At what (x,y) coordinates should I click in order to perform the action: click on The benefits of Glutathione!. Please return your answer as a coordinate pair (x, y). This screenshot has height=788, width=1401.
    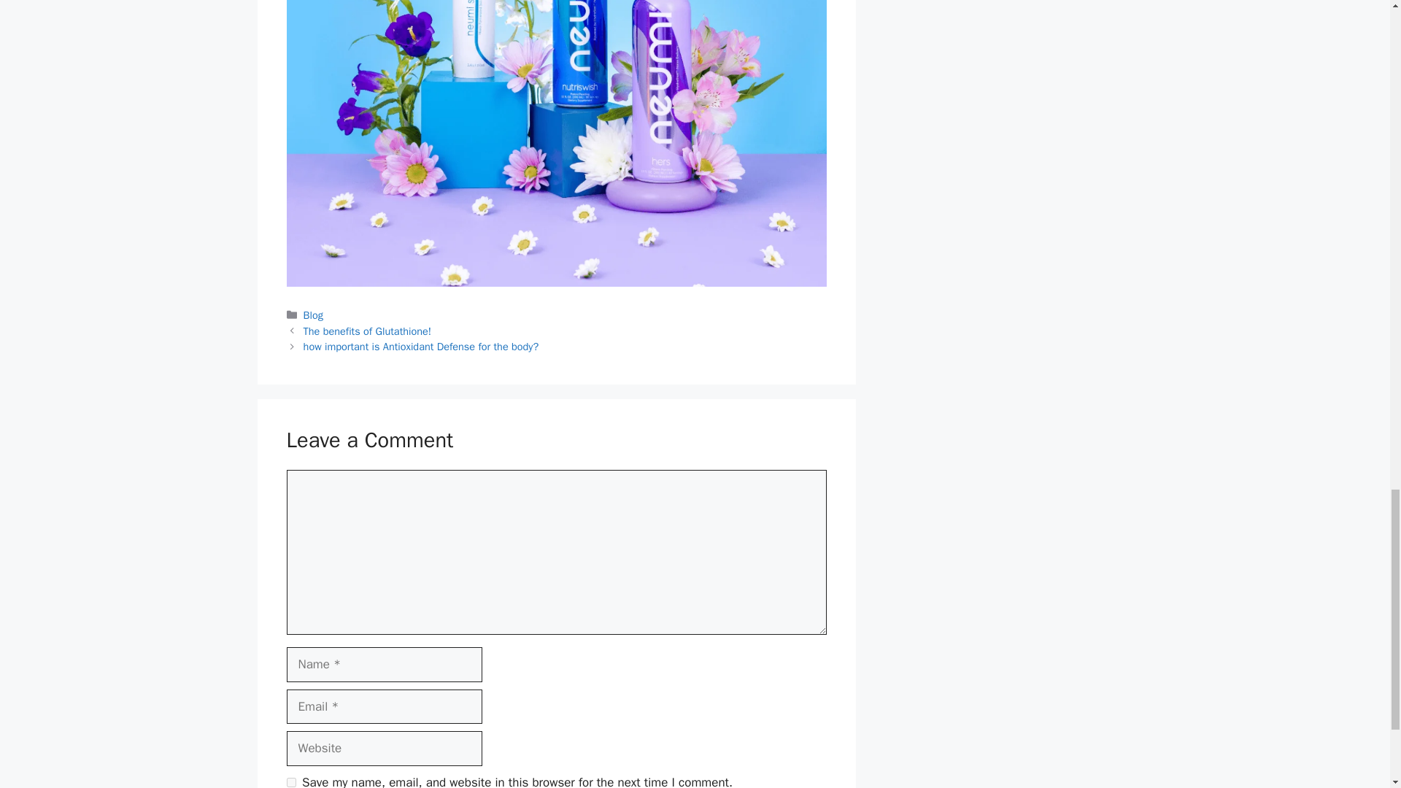
    Looking at the image, I should click on (368, 331).